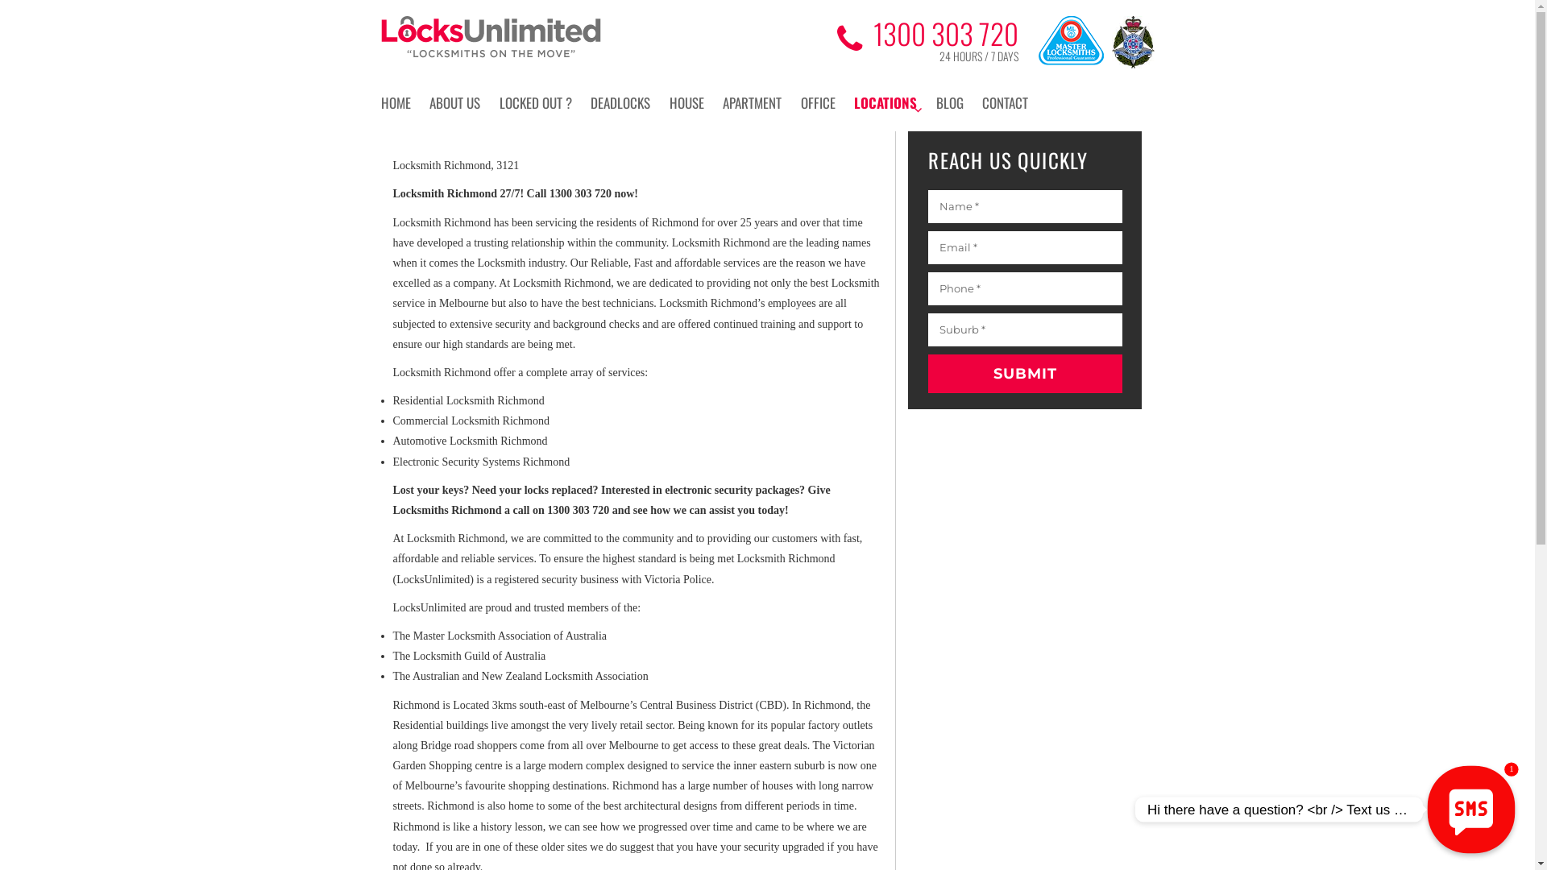  I want to click on LOCATIONS, so click(894, 103).